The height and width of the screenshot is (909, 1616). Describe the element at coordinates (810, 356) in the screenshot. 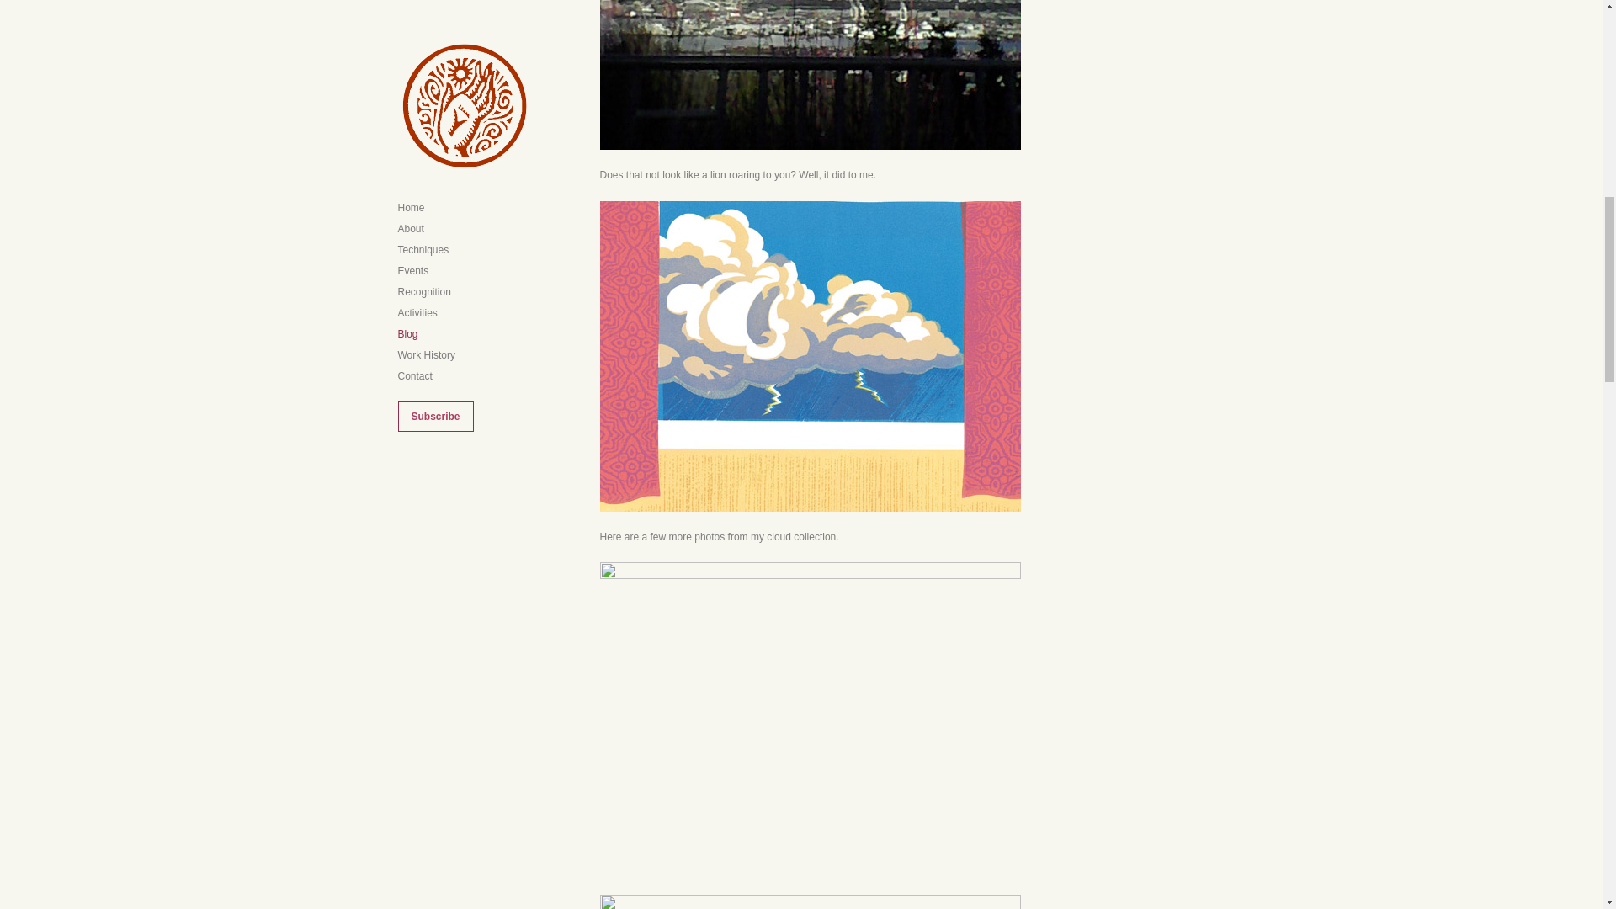

I see `DT4-5` at that location.